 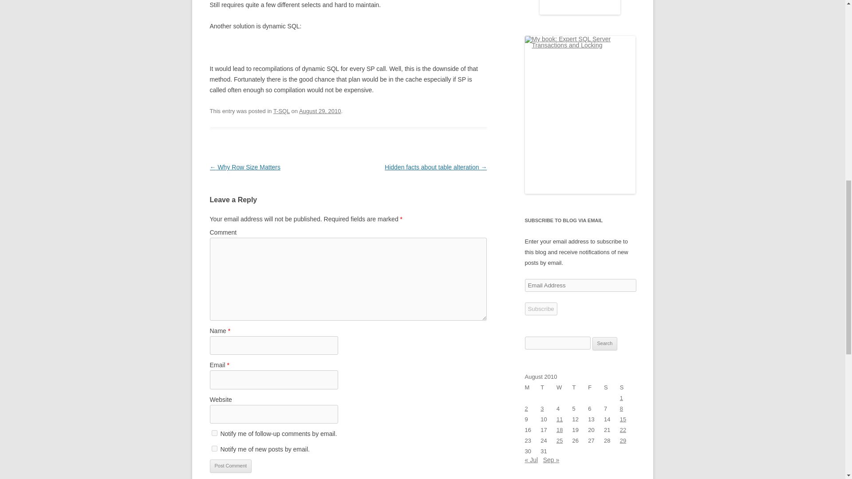 What do you see at coordinates (564, 387) in the screenshot?
I see `Wednesday` at bounding box center [564, 387].